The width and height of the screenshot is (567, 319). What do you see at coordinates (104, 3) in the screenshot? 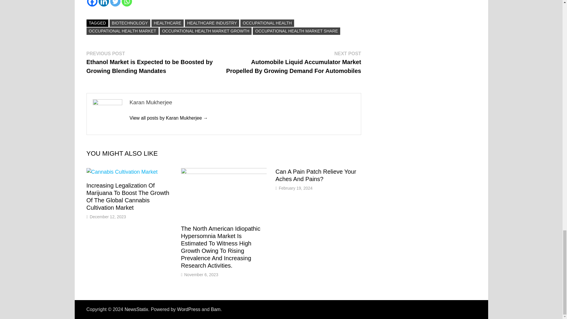
I see `Linkedin` at bounding box center [104, 3].